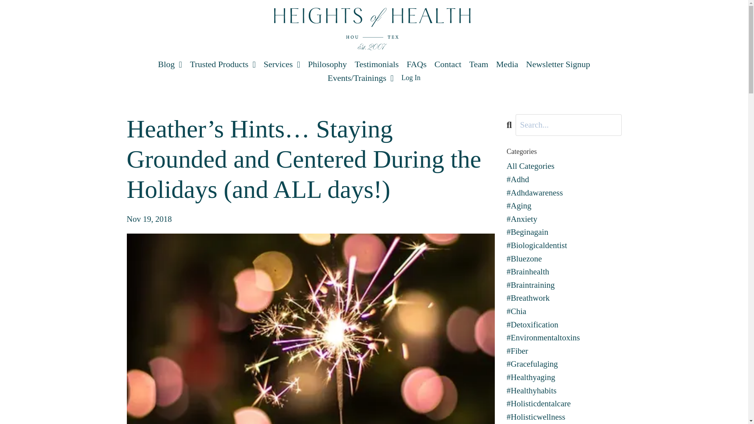 The image size is (754, 424). Describe the element at coordinates (411, 78) in the screenshot. I see `Log In` at that location.